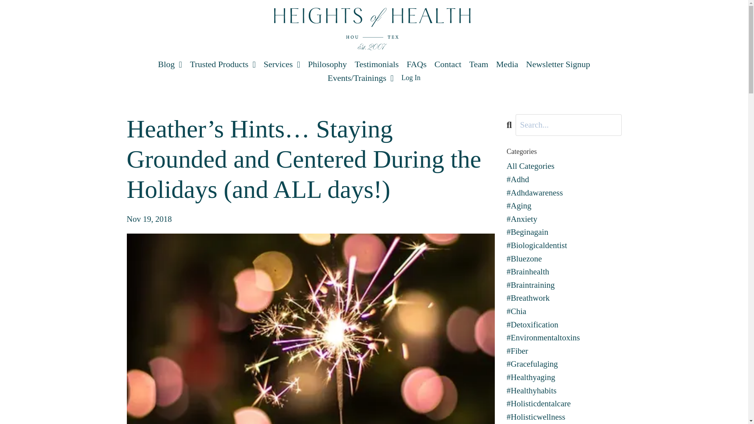 The image size is (754, 424). Describe the element at coordinates (411, 78) in the screenshot. I see `Log In` at that location.